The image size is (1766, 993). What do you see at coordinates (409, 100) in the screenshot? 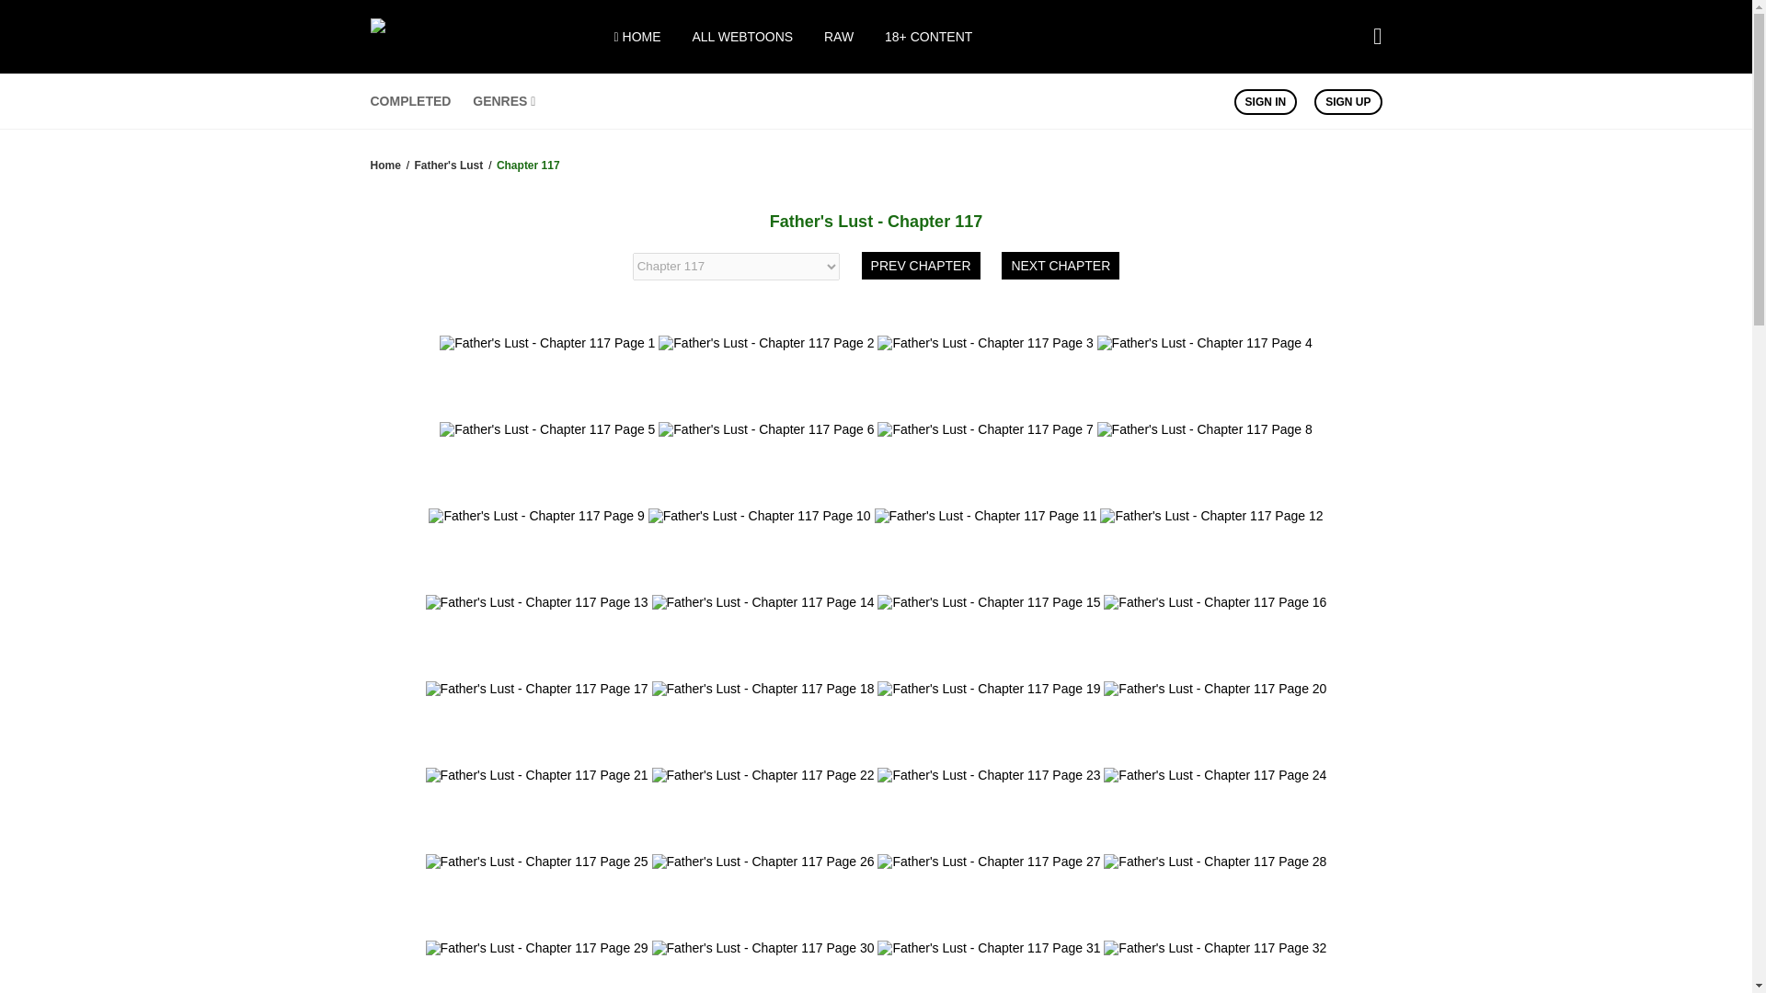
I see `Completed Webtoons, Korean Manhwa` at bounding box center [409, 100].